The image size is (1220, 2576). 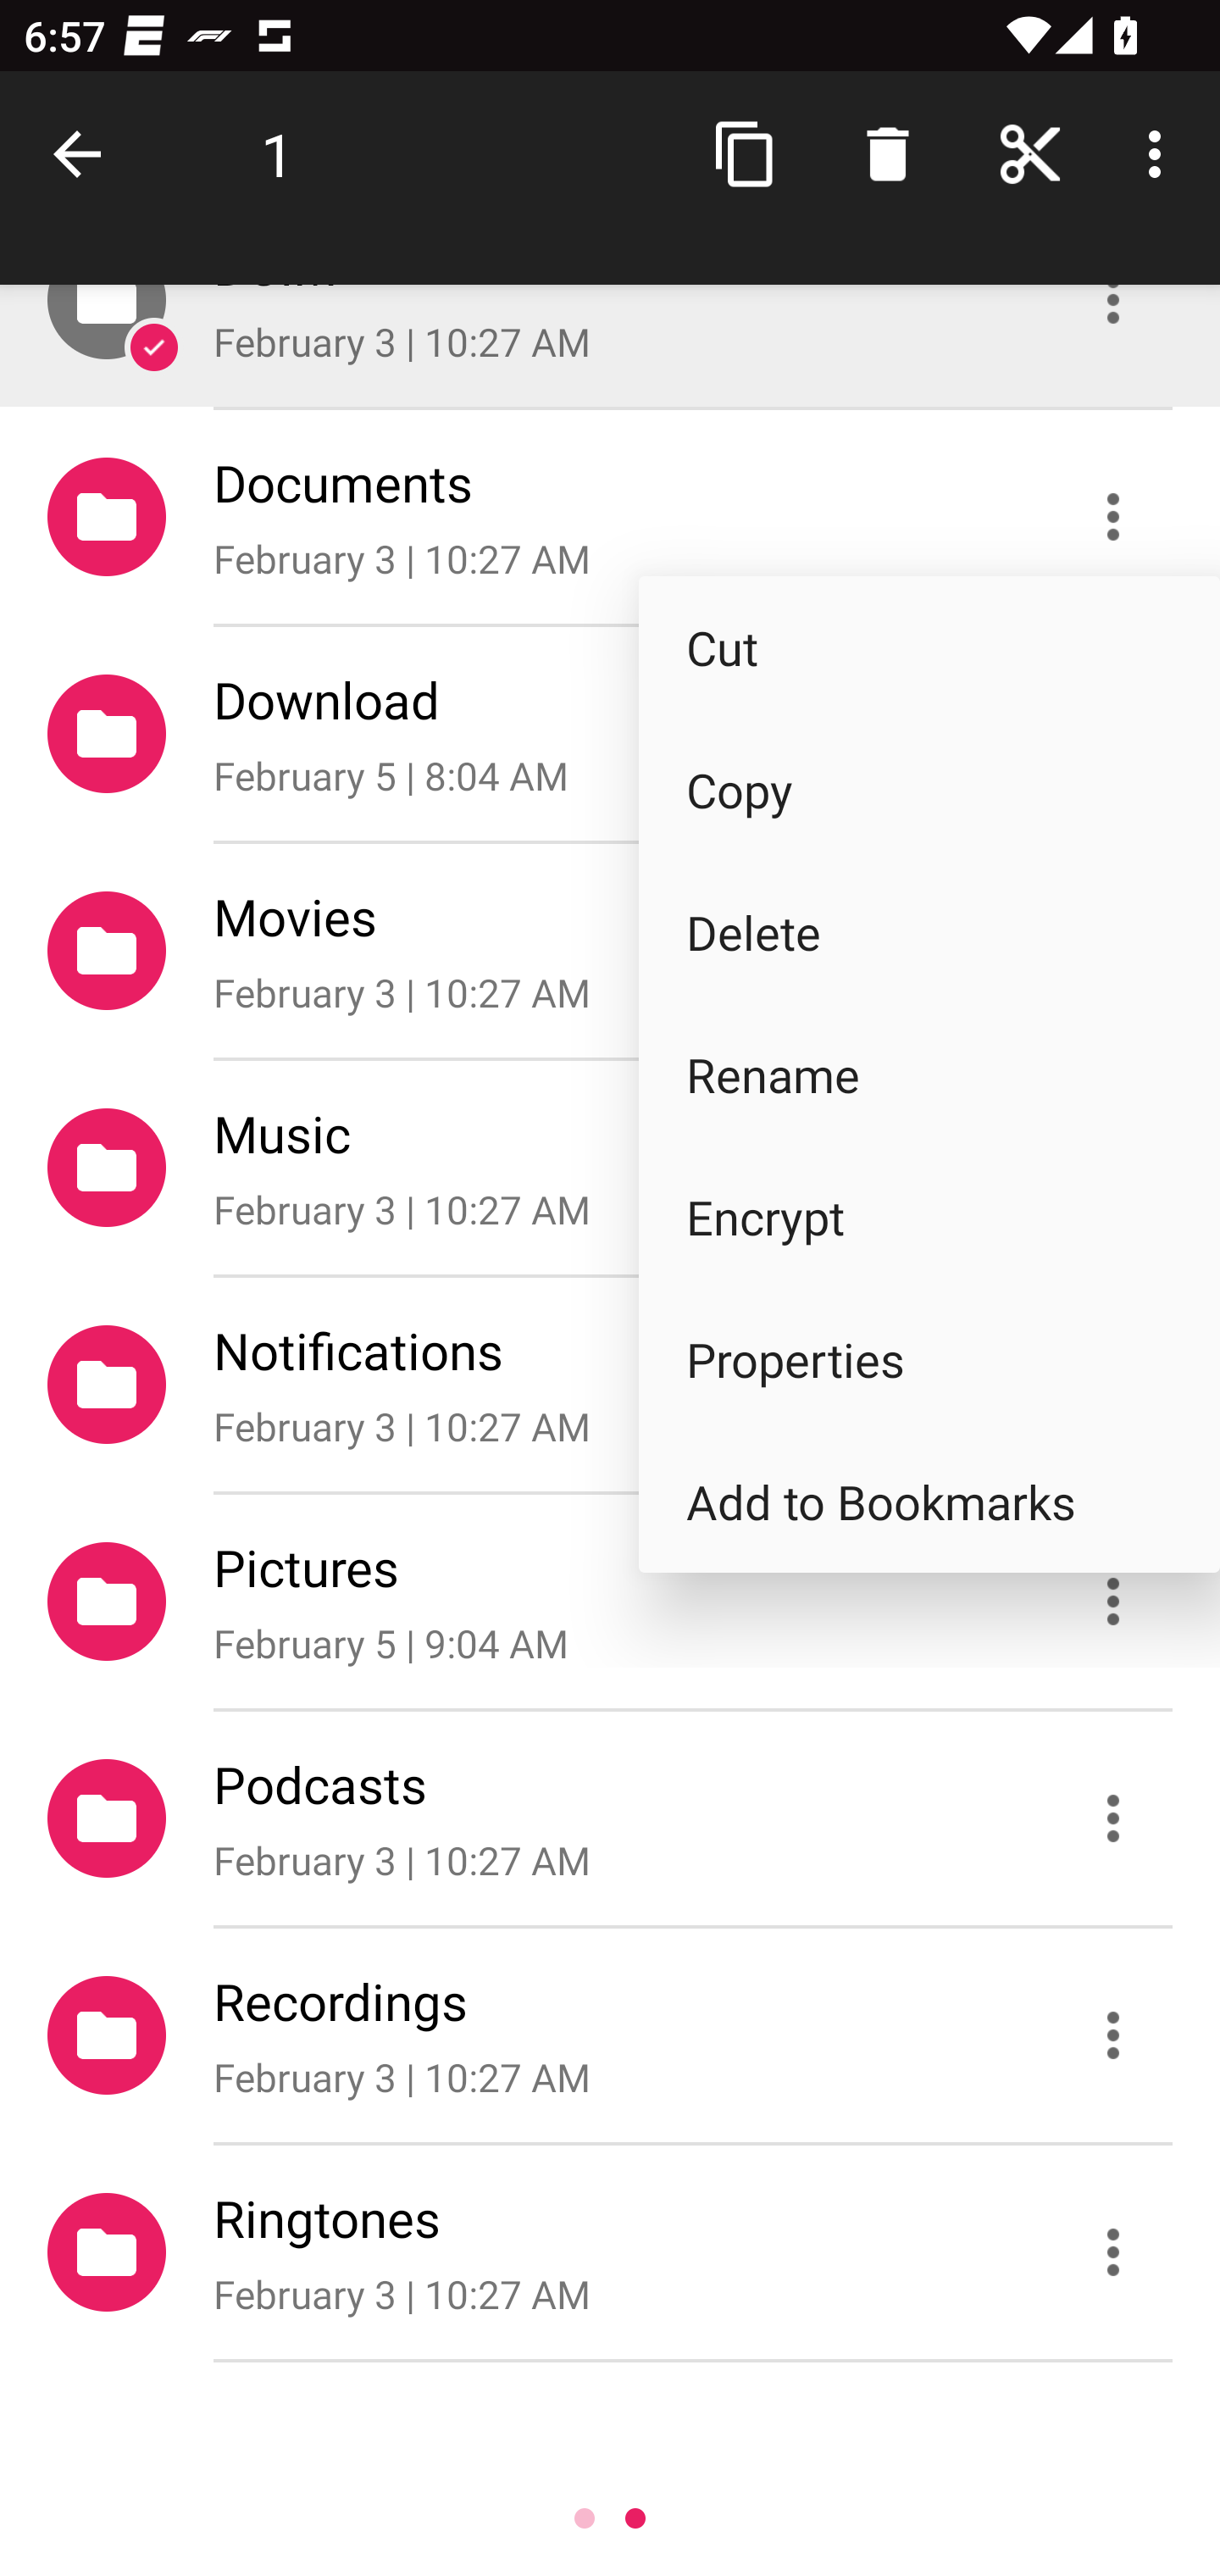 What do you see at coordinates (929, 1217) in the screenshot?
I see `Encrypt` at bounding box center [929, 1217].